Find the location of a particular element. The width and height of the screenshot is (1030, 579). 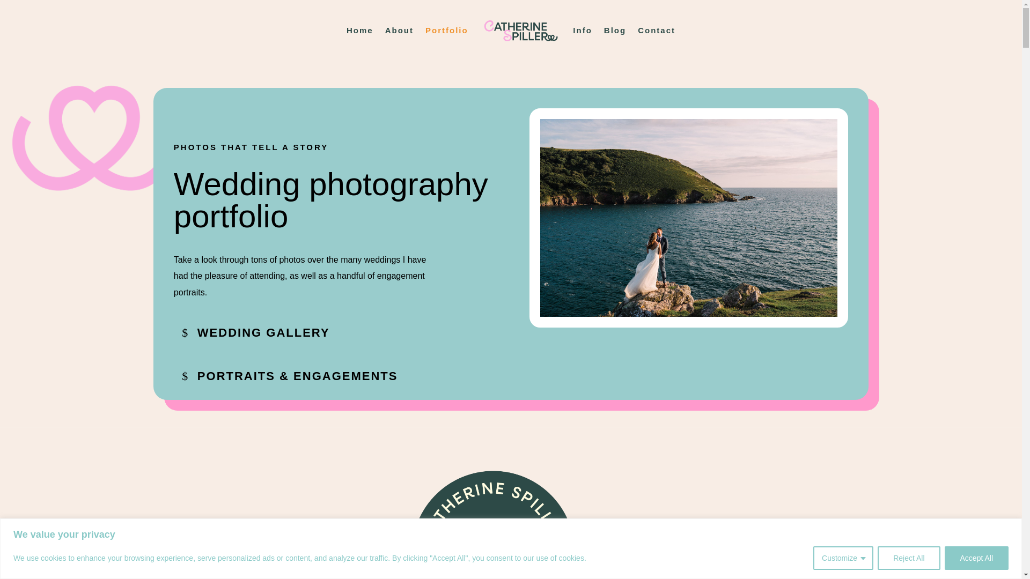

Contact is located at coordinates (657, 31).